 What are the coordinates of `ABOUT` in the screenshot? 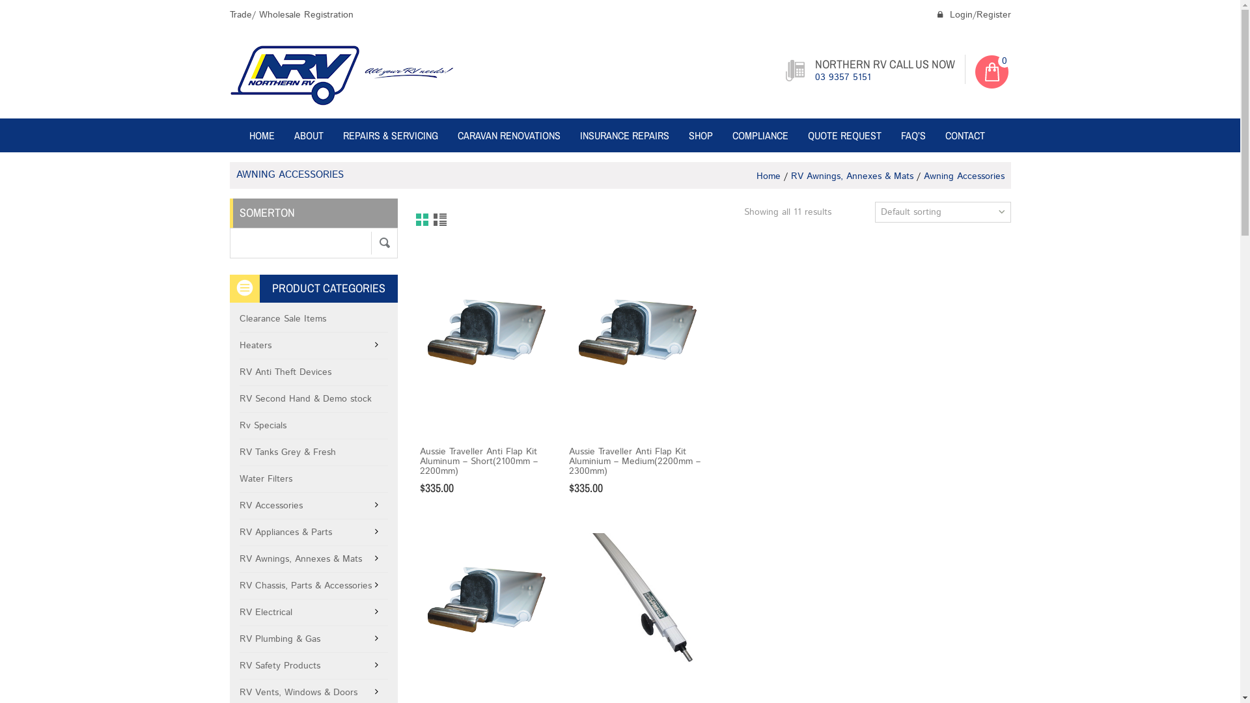 It's located at (309, 135).